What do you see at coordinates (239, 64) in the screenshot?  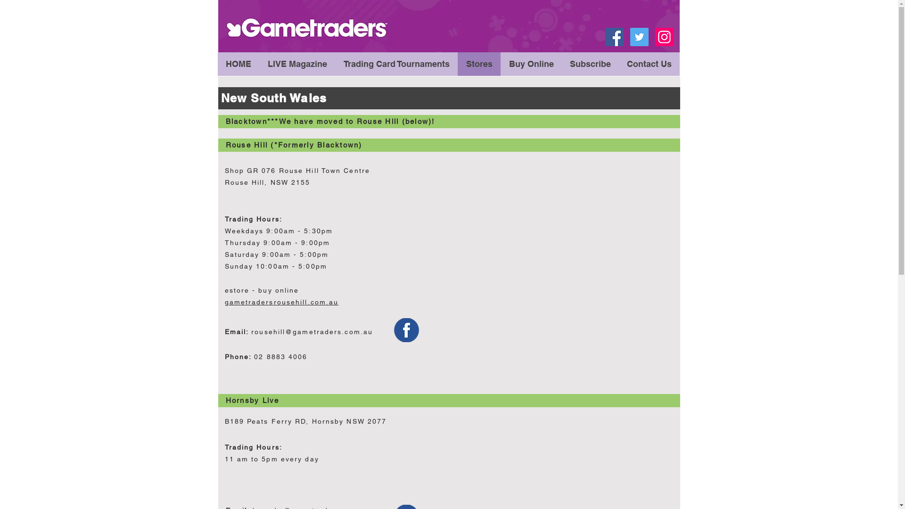 I see `HOME` at bounding box center [239, 64].